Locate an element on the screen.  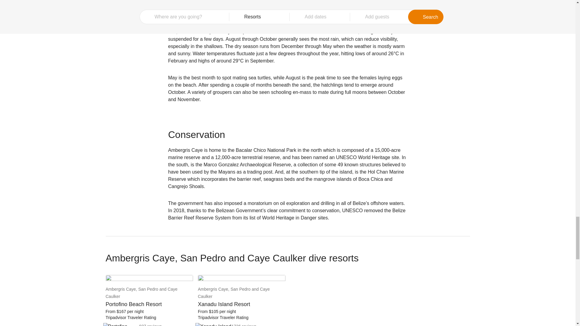
Xanadu Island Resort is located at coordinates (241, 318).